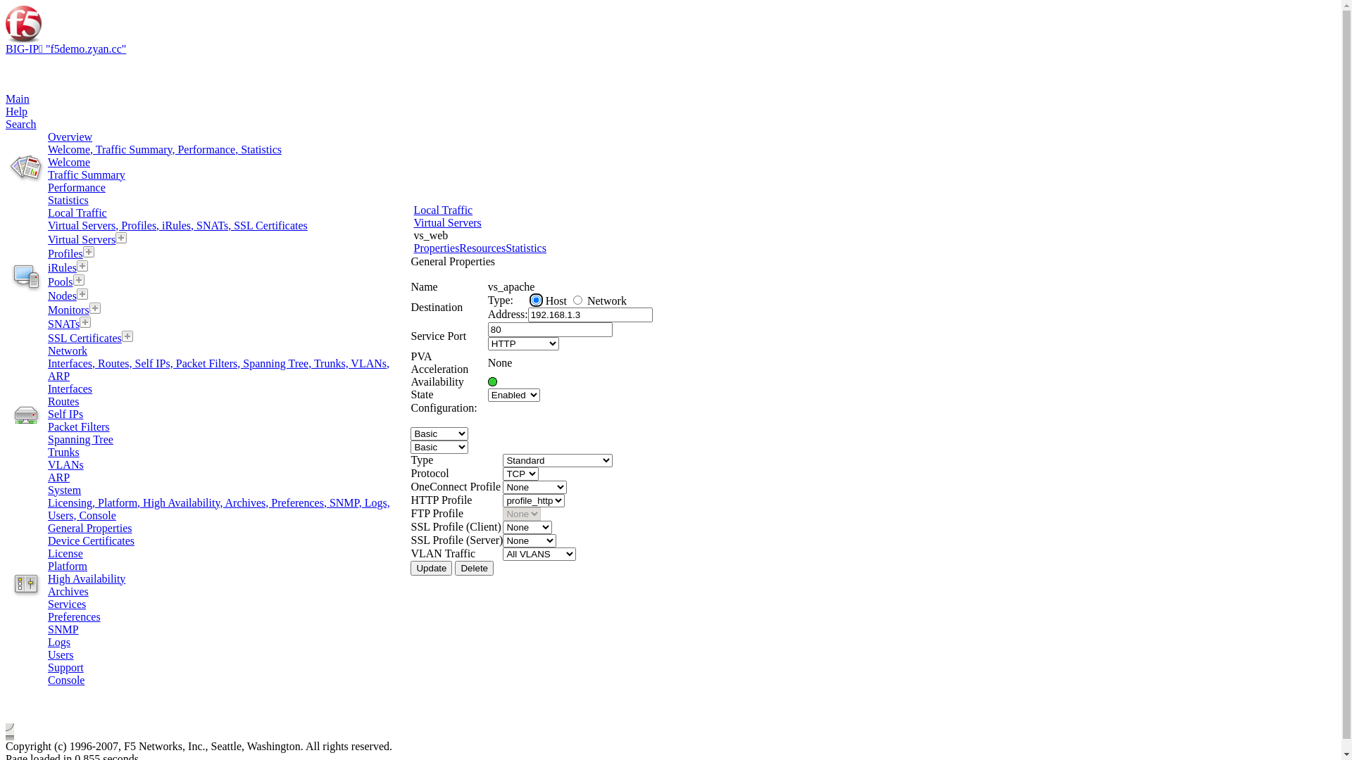 The image size is (1352, 760). Describe the element at coordinates (68, 566) in the screenshot. I see `Platform` at that location.